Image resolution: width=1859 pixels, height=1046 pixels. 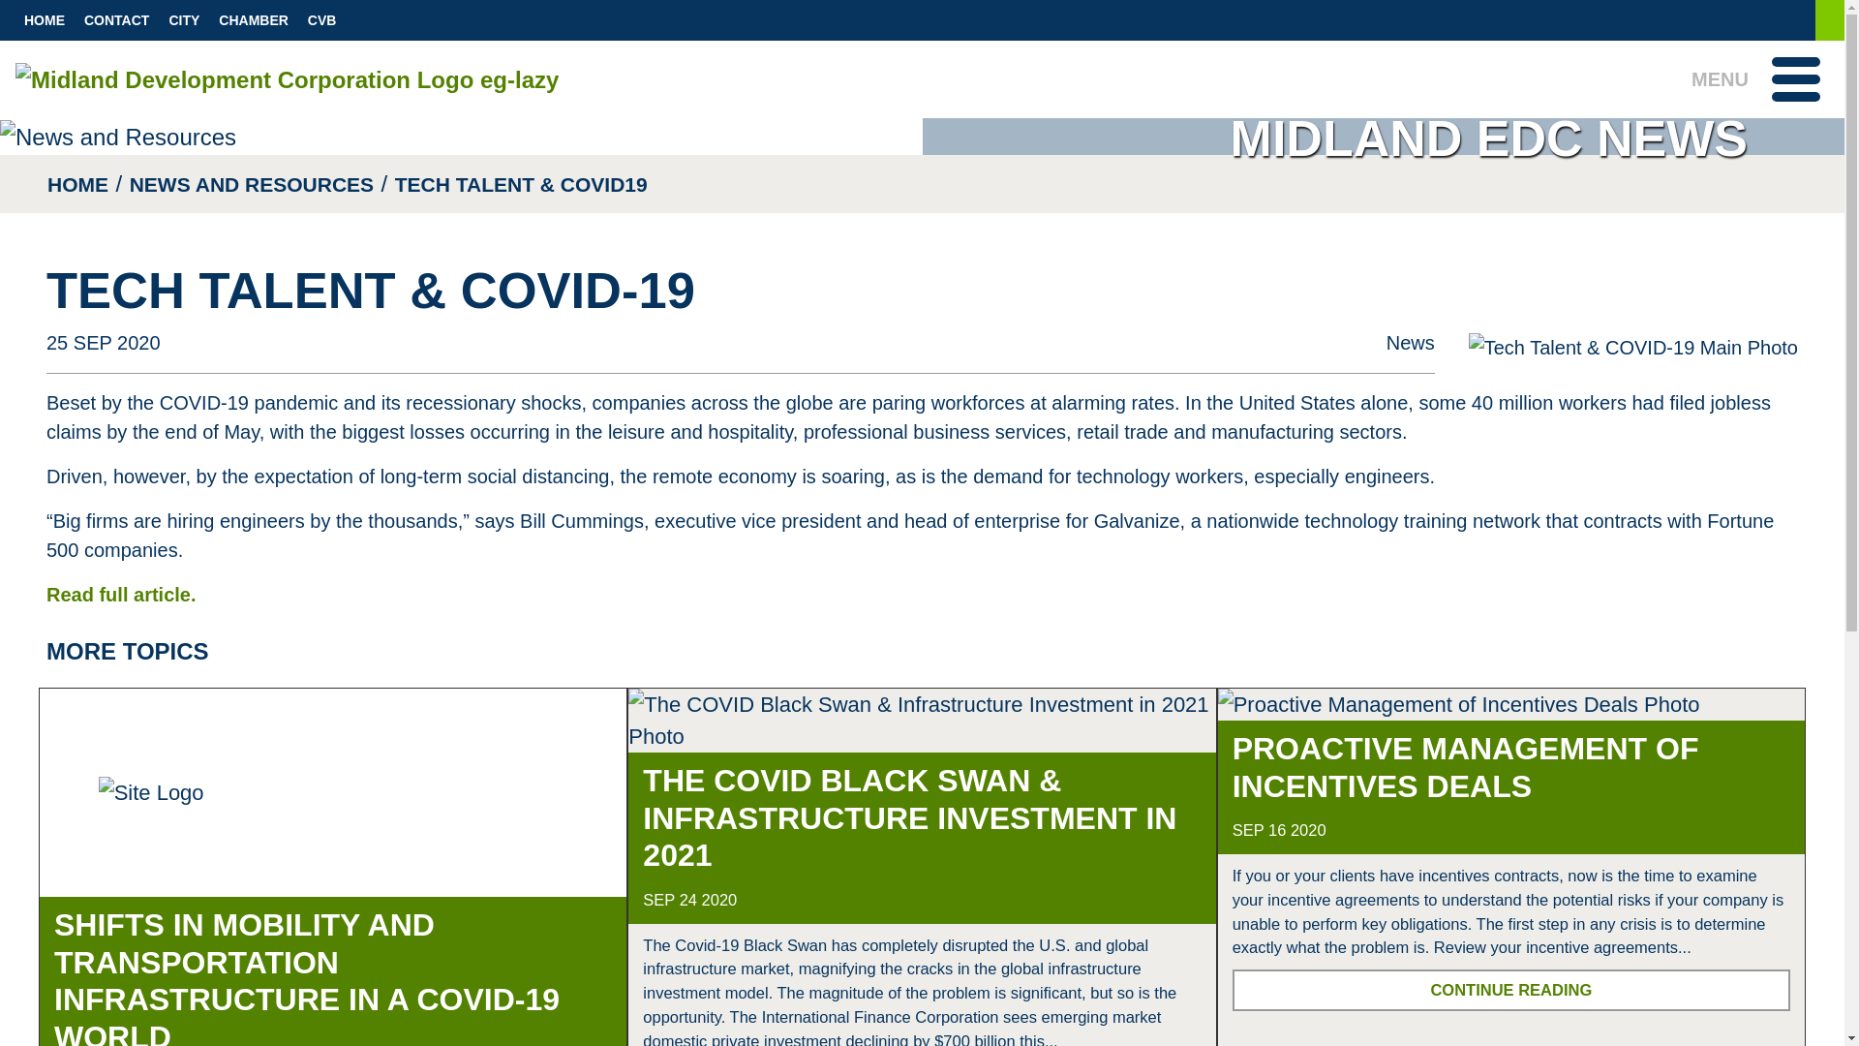 I want to click on Envelope, so click(x=1766, y=19).